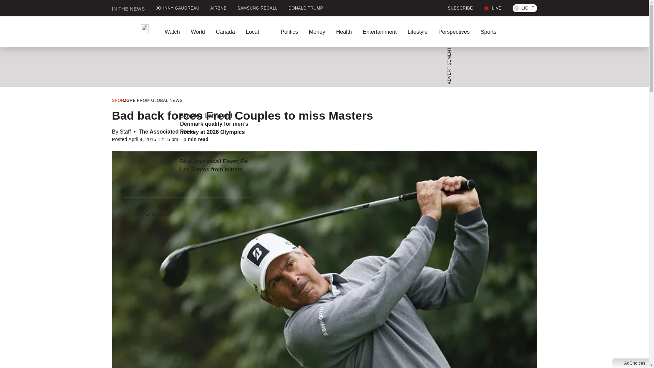 The width and height of the screenshot is (654, 368). I want to click on JOHNNY GAUDREAU, so click(178, 8).